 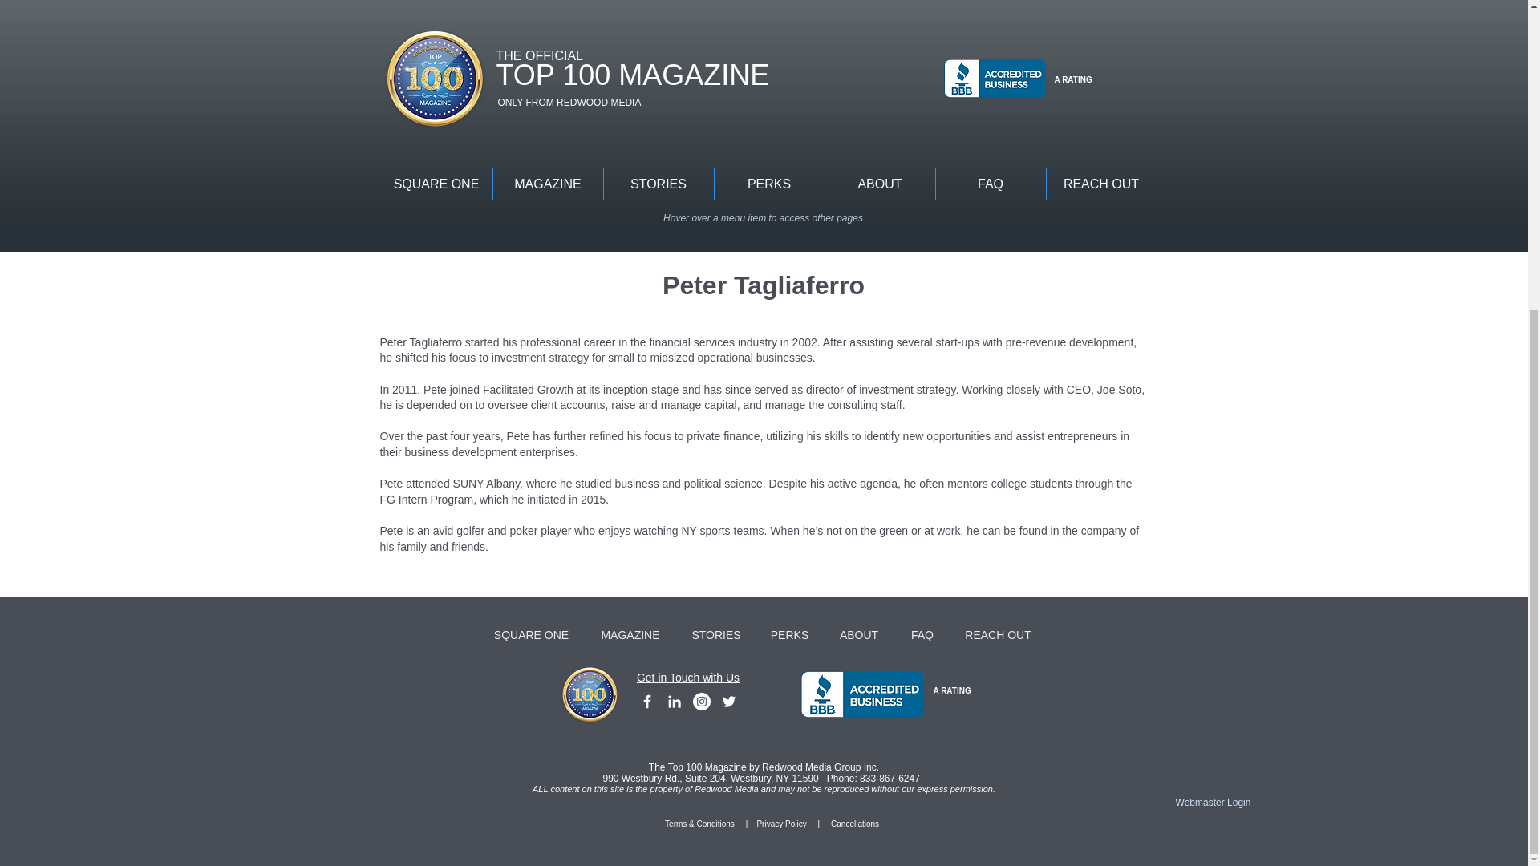 I want to click on CONTACT PETE, so click(x=507, y=192).